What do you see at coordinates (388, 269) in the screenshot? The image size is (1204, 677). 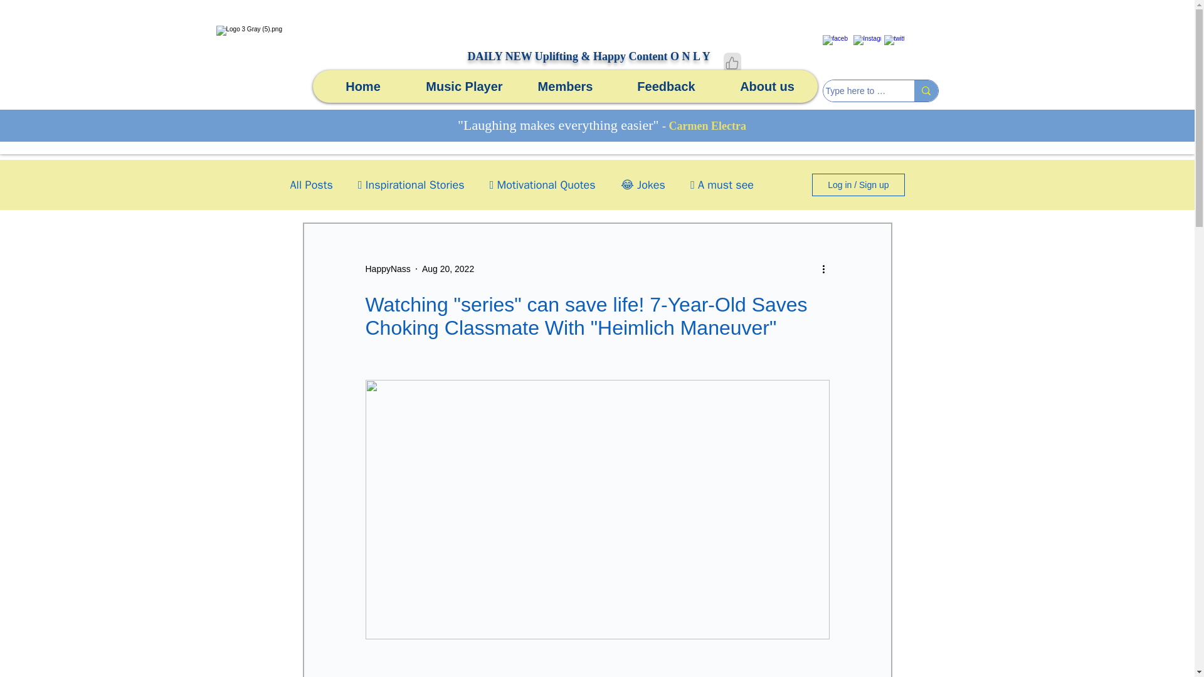 I see `HappyNass` at bounding box center [388, 269].